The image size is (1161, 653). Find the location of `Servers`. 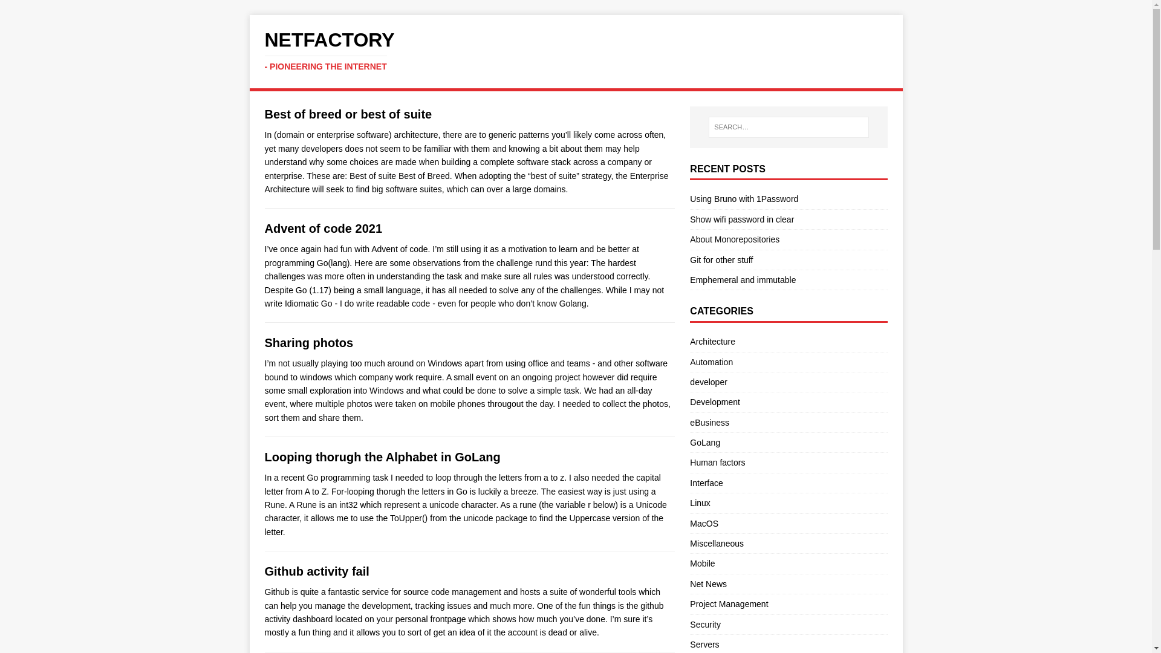

Servers is located at coordinates (704, 645).